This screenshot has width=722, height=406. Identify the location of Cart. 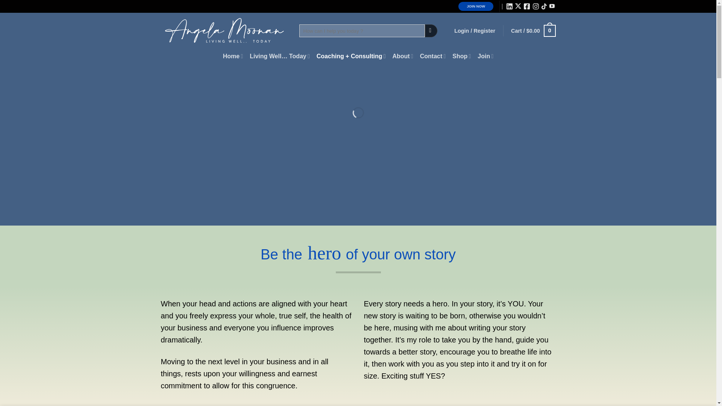
(533, 31).